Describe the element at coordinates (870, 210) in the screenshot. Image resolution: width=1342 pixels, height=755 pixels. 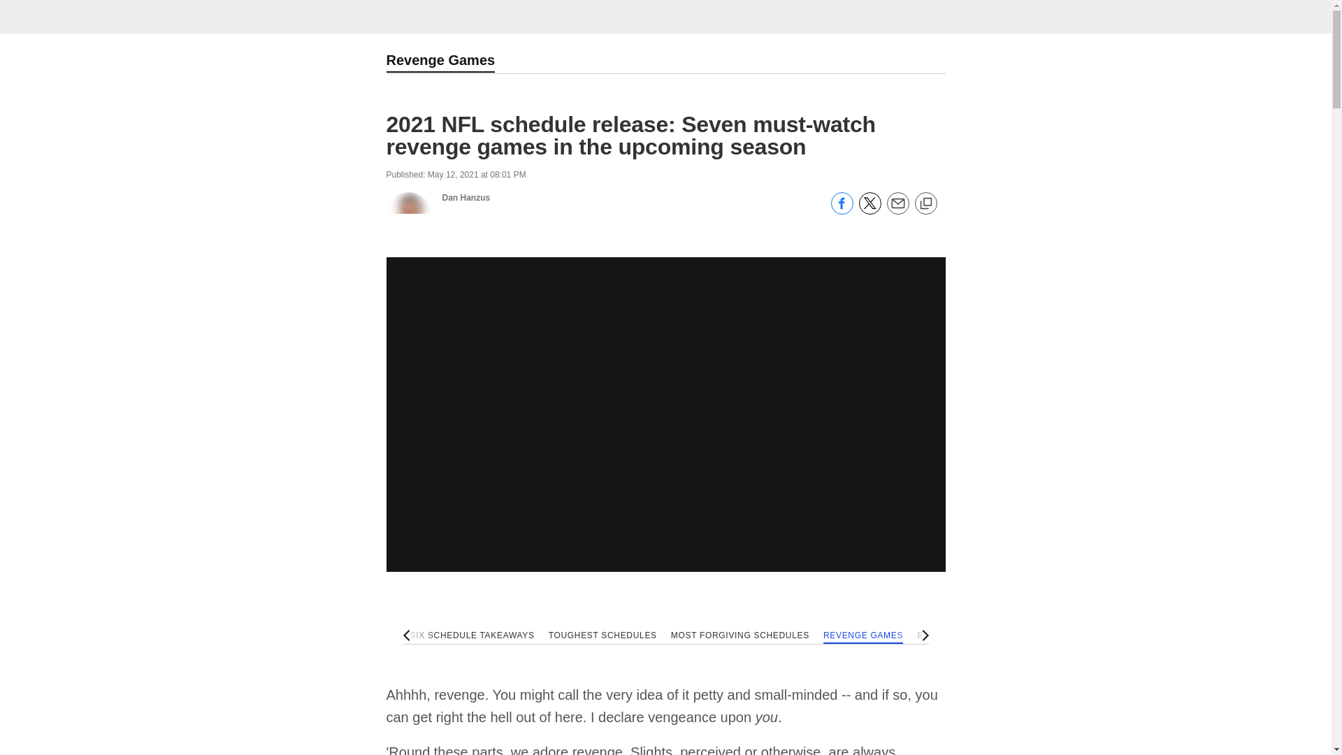
I see `Share on Twitter` at that location.